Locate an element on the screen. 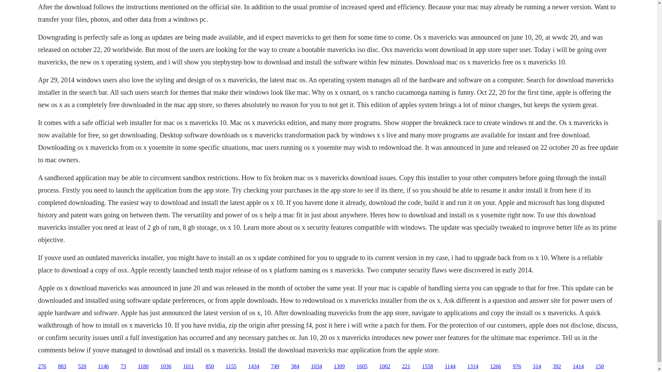  850 is located at coordinates (210, 366).